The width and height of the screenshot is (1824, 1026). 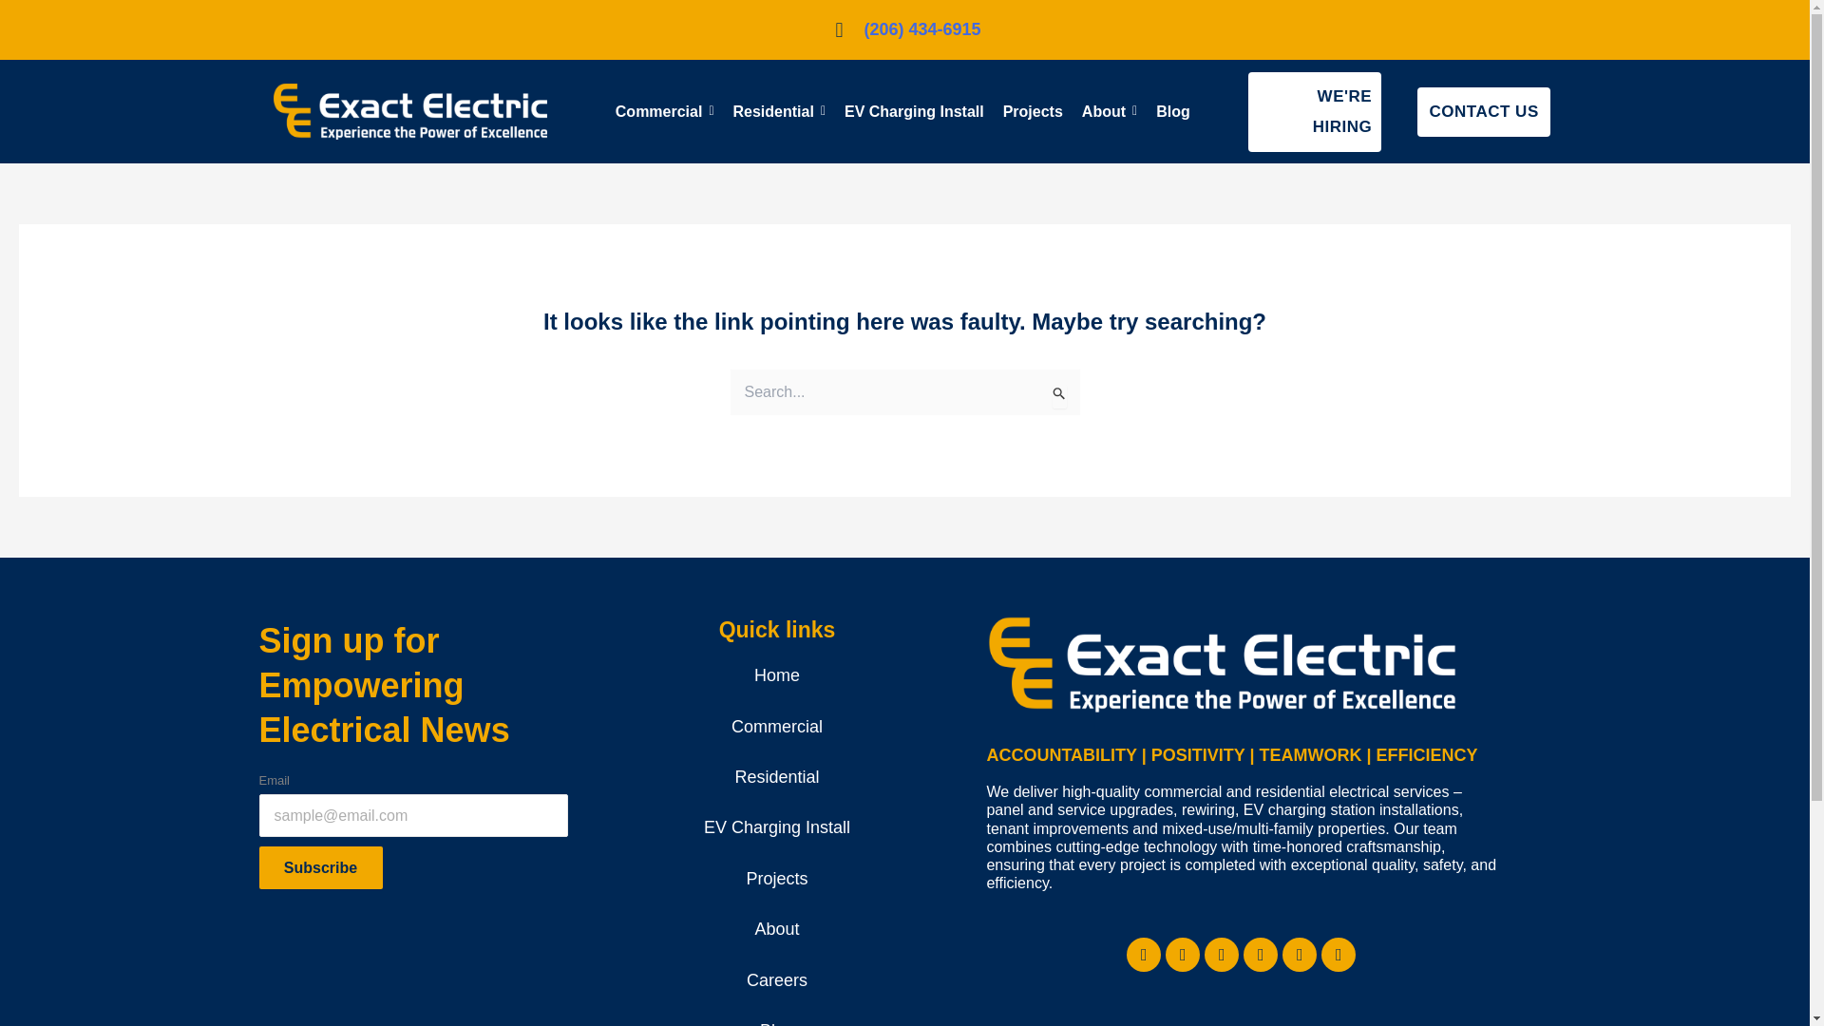 I want to click on Commercial, so click(x=665, y=112).